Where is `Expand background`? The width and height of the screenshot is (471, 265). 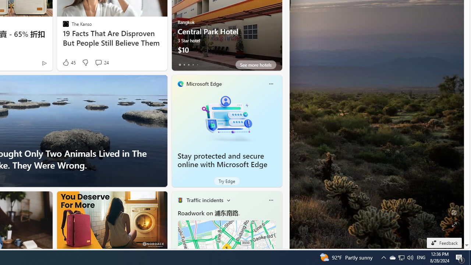
Expand background is located at coordinates (454, 225).